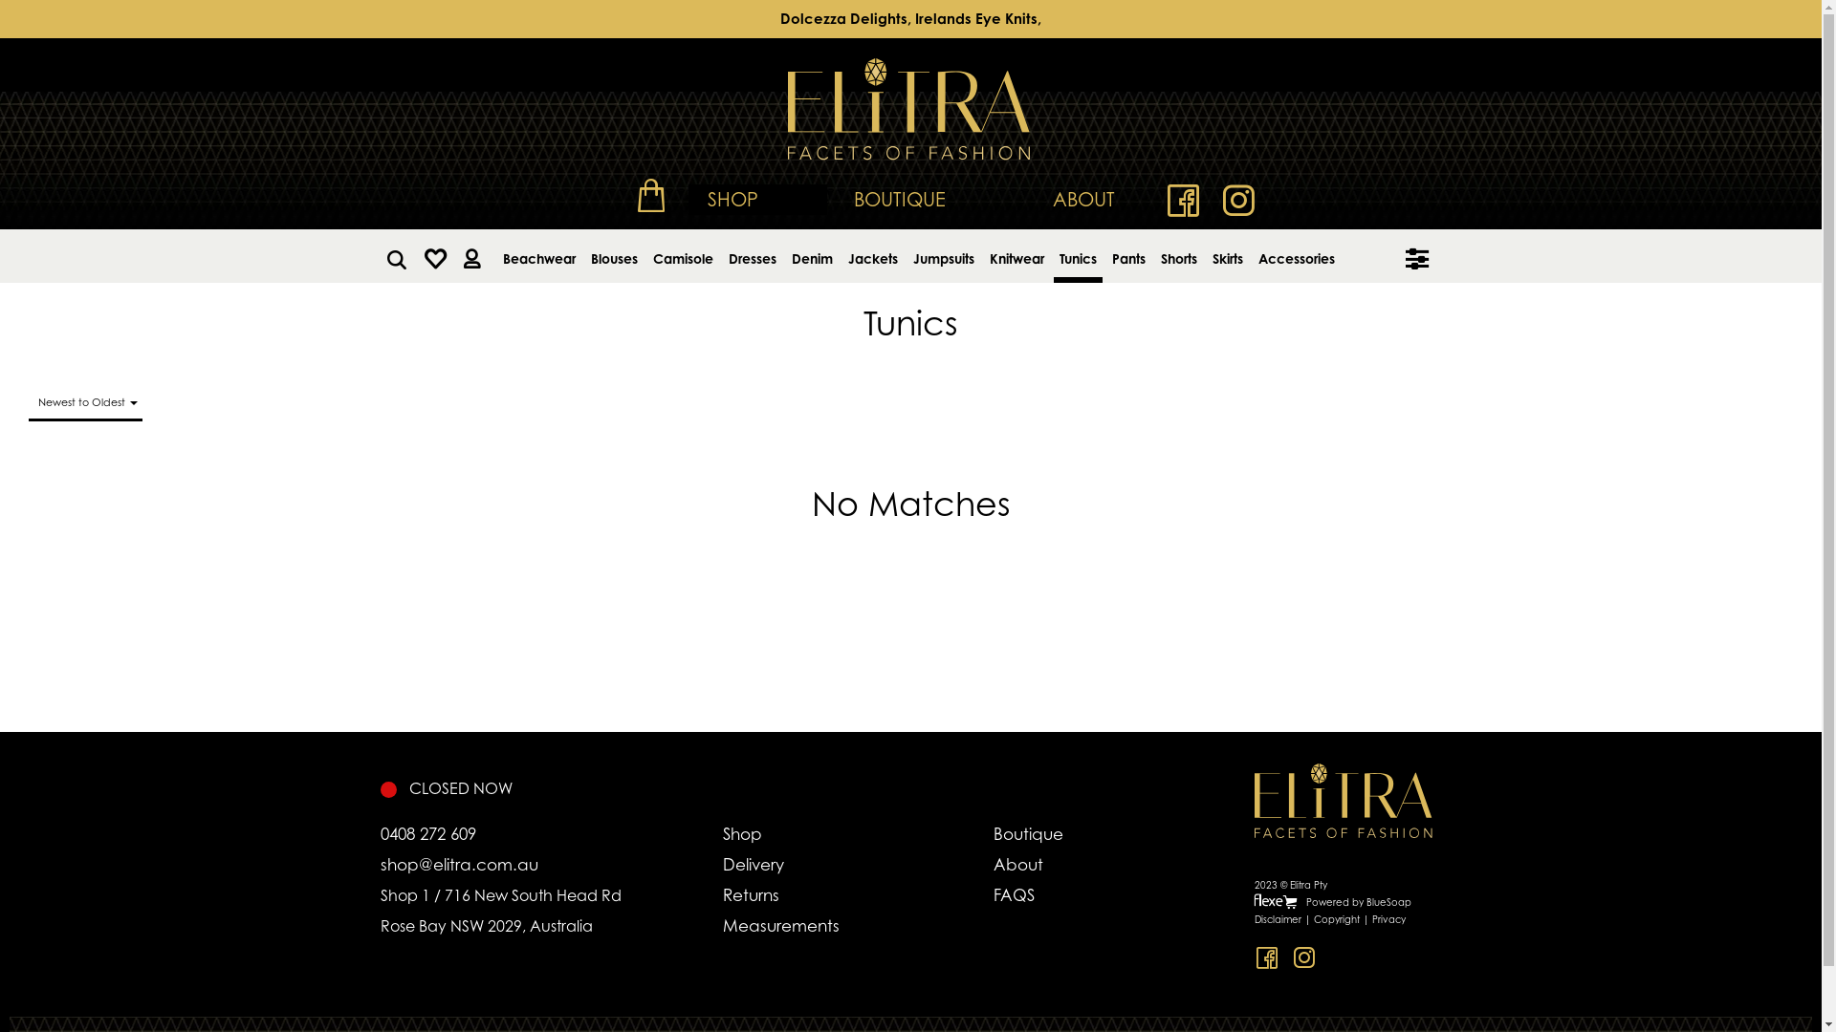 Image resolution: width=1836 pixels, height=1032 pixels. I want to click on Blouses, so click(614, 256).